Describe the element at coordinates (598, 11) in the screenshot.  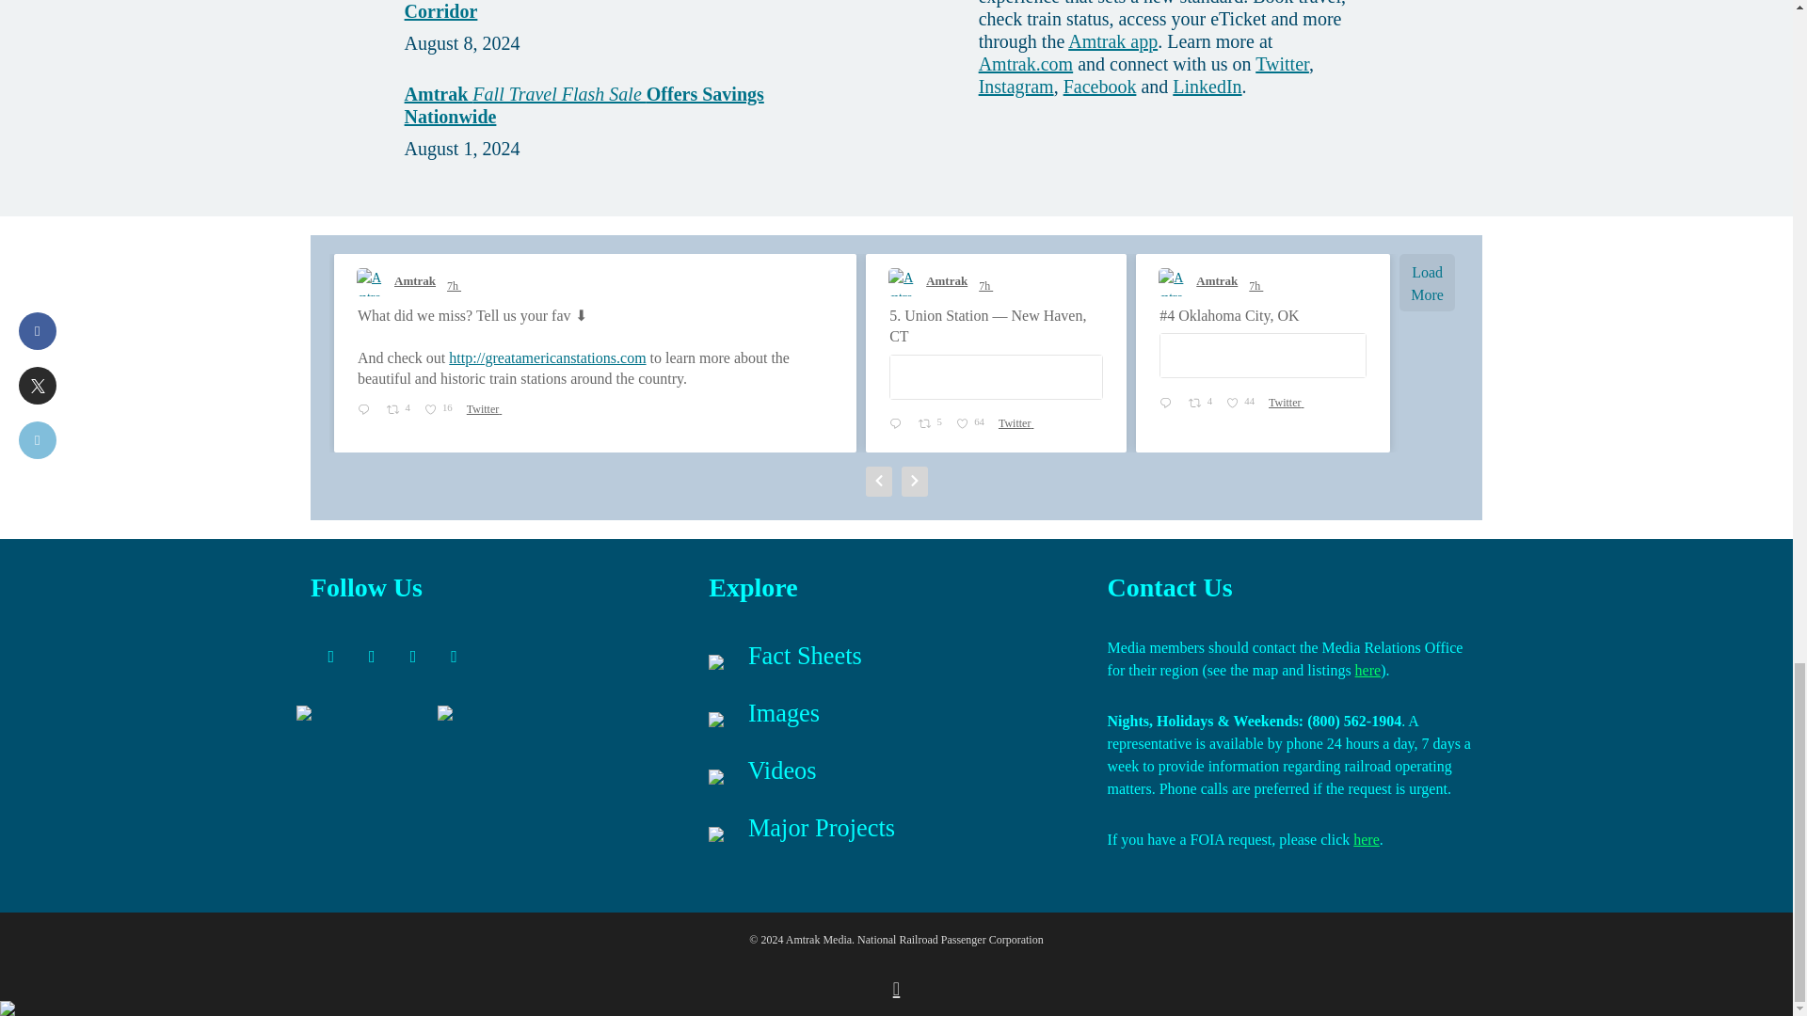
I see `Full Service to be Restored on Quincy-Chicago Corridor` at that location.